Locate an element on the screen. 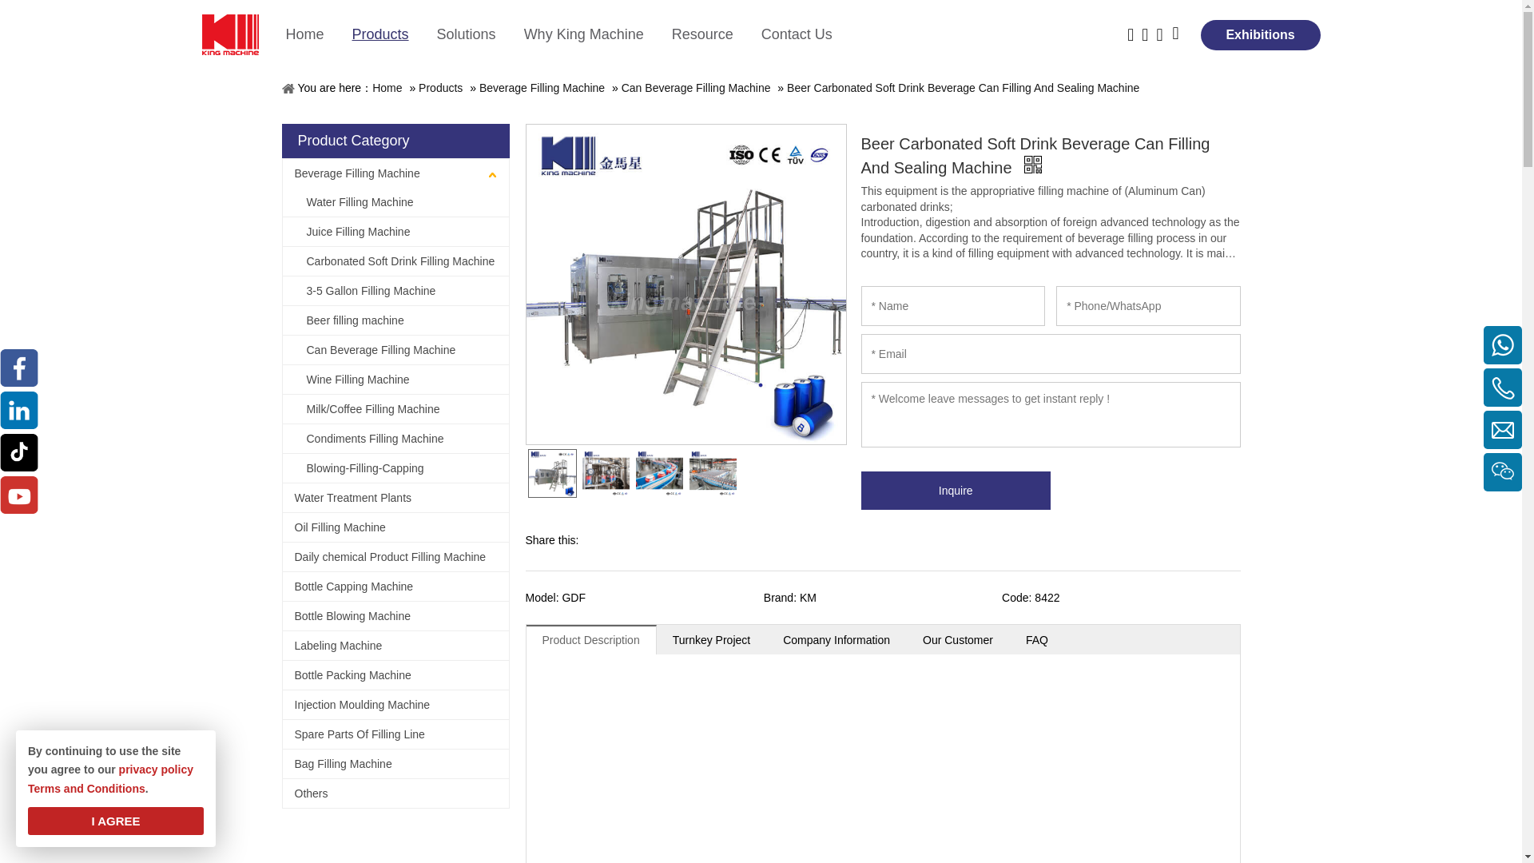 Image resolution: width=1534 pixels, height=863 pixels. Why King Machine is located at coordinates (598, 35).